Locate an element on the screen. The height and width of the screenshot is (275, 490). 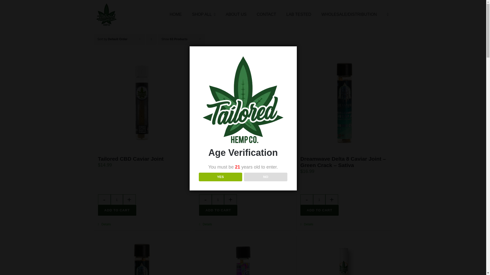
CONTACT is located at coordinates (266, 15).